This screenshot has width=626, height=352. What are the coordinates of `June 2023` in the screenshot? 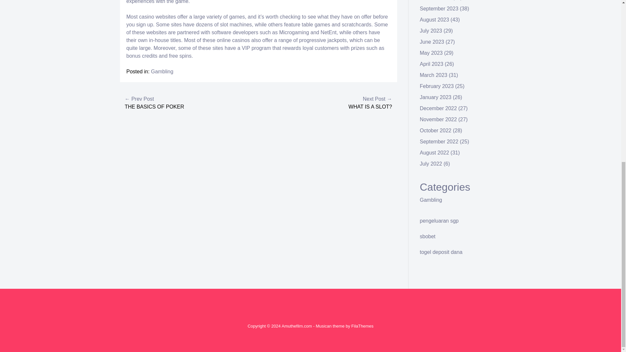 It's located at (432, 42).